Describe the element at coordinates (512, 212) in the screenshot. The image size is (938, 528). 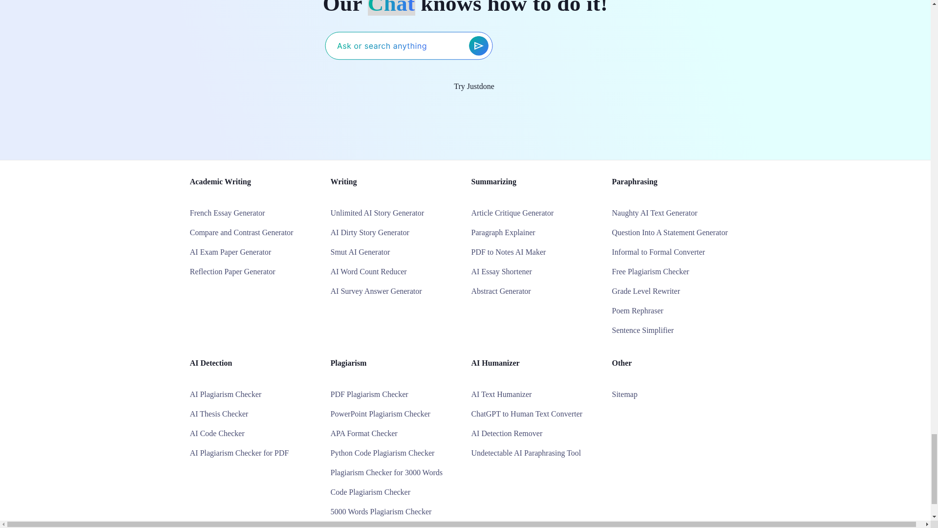
I see `Article Critique Generator` at that location.